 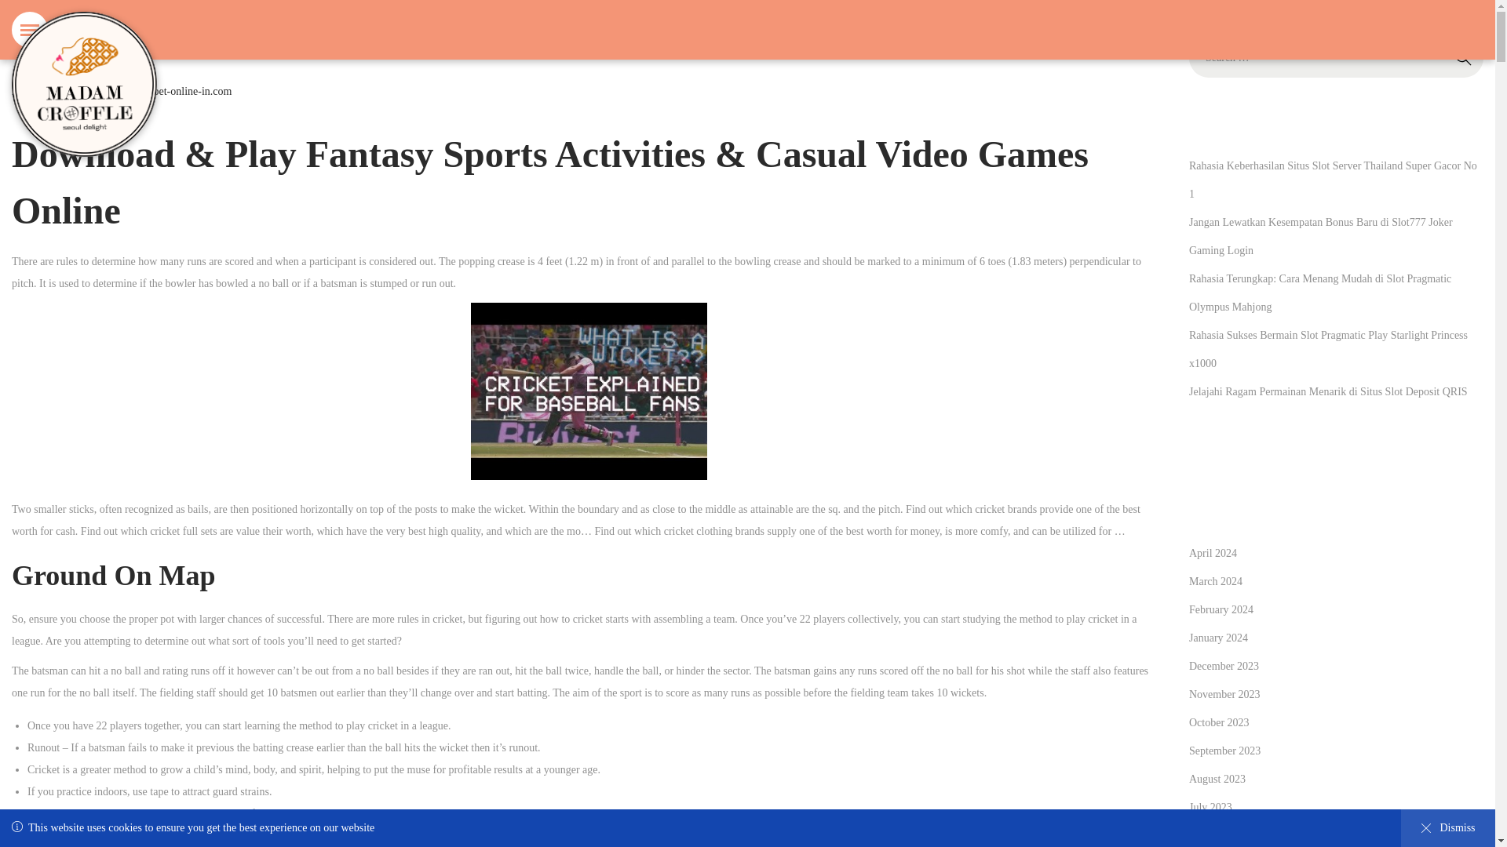 I want to click on February 2024, so click(x=1463, y=58).